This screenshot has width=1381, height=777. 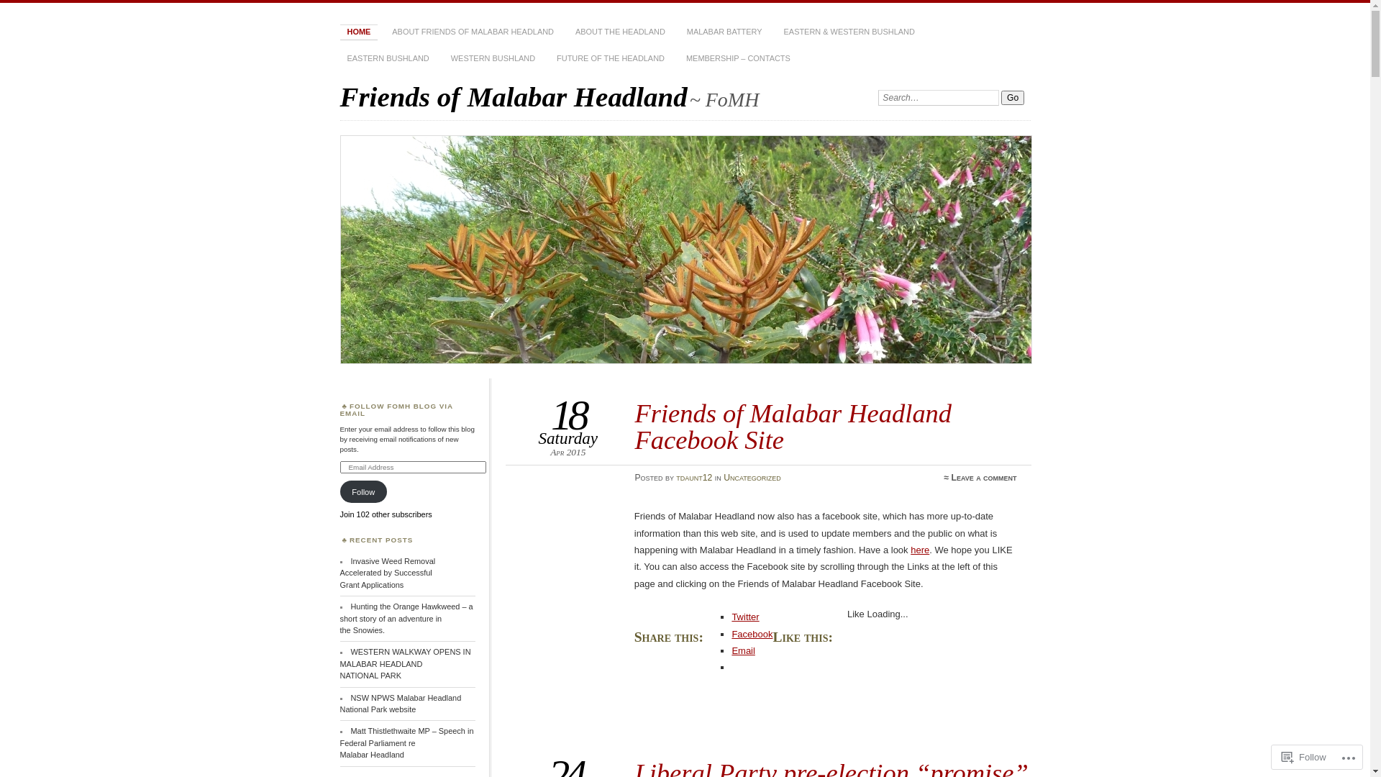 What do you see at coordinates (744, 650) in the screenshot?
I see `Email` at bounding box center [744, 650].